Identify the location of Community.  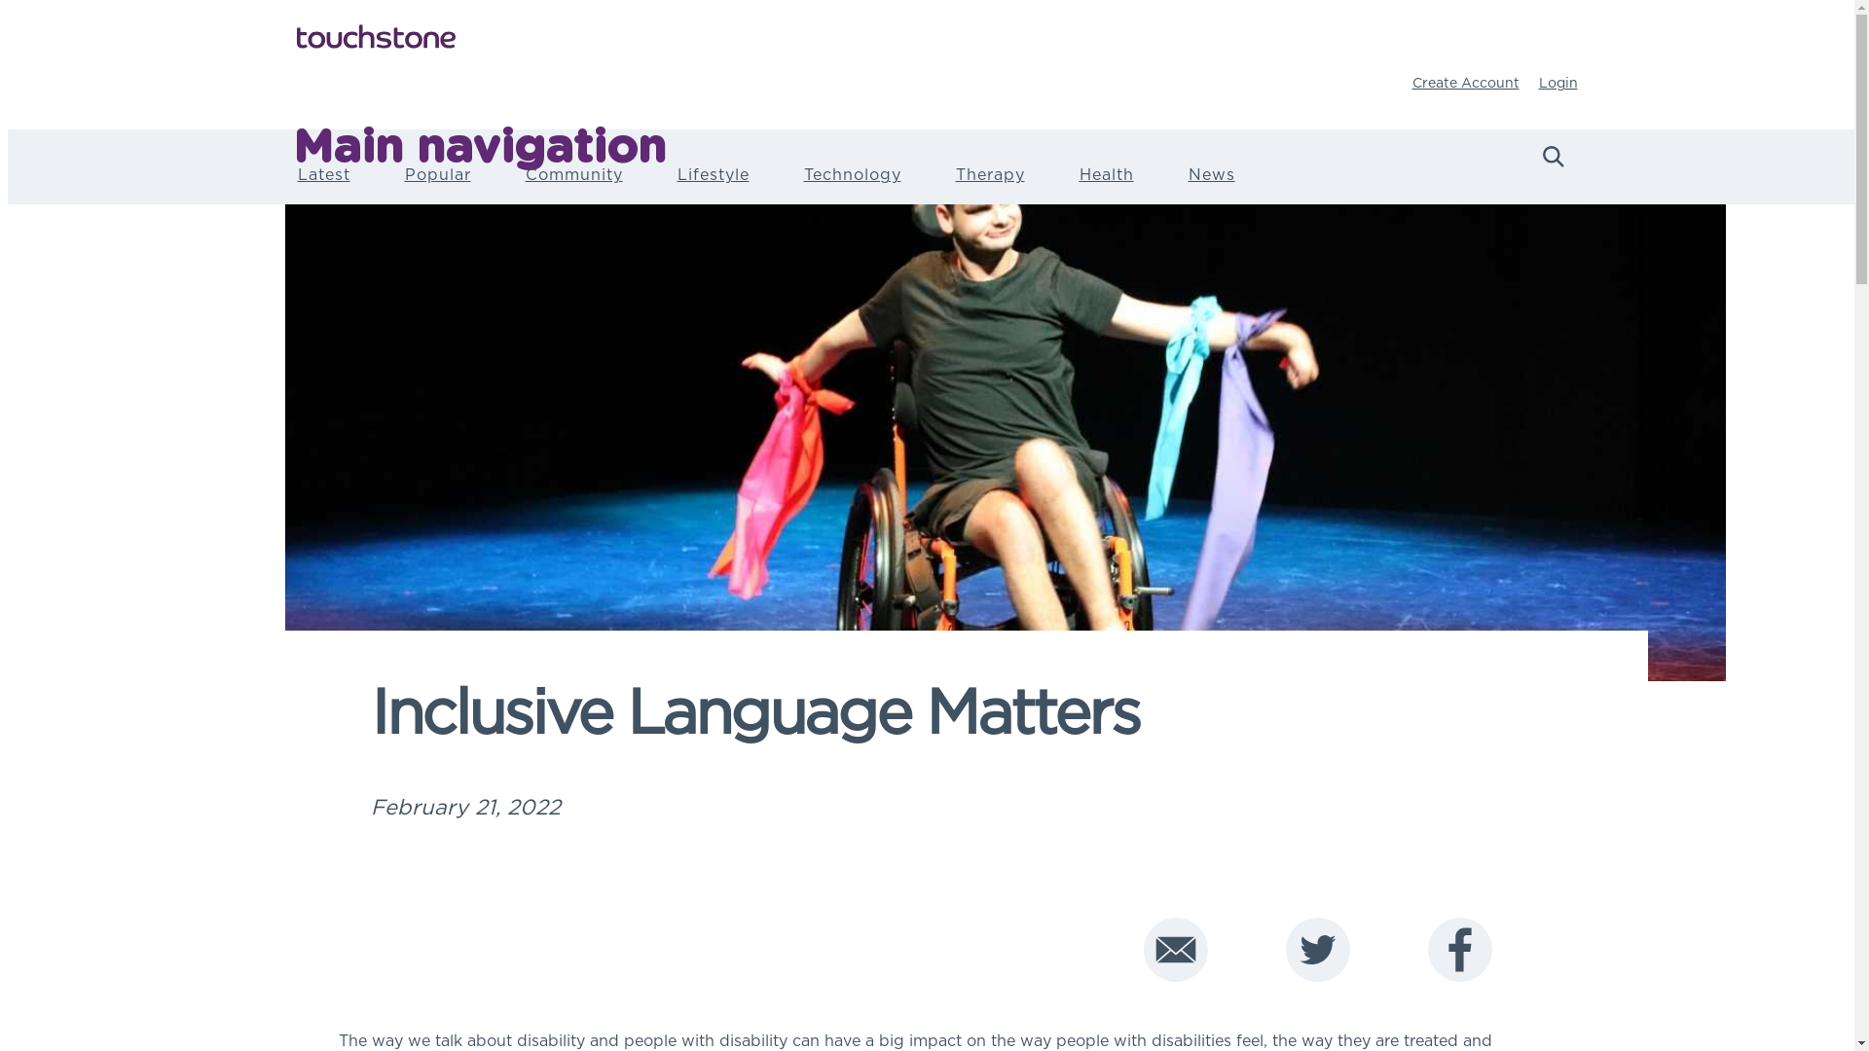
(574, 187).